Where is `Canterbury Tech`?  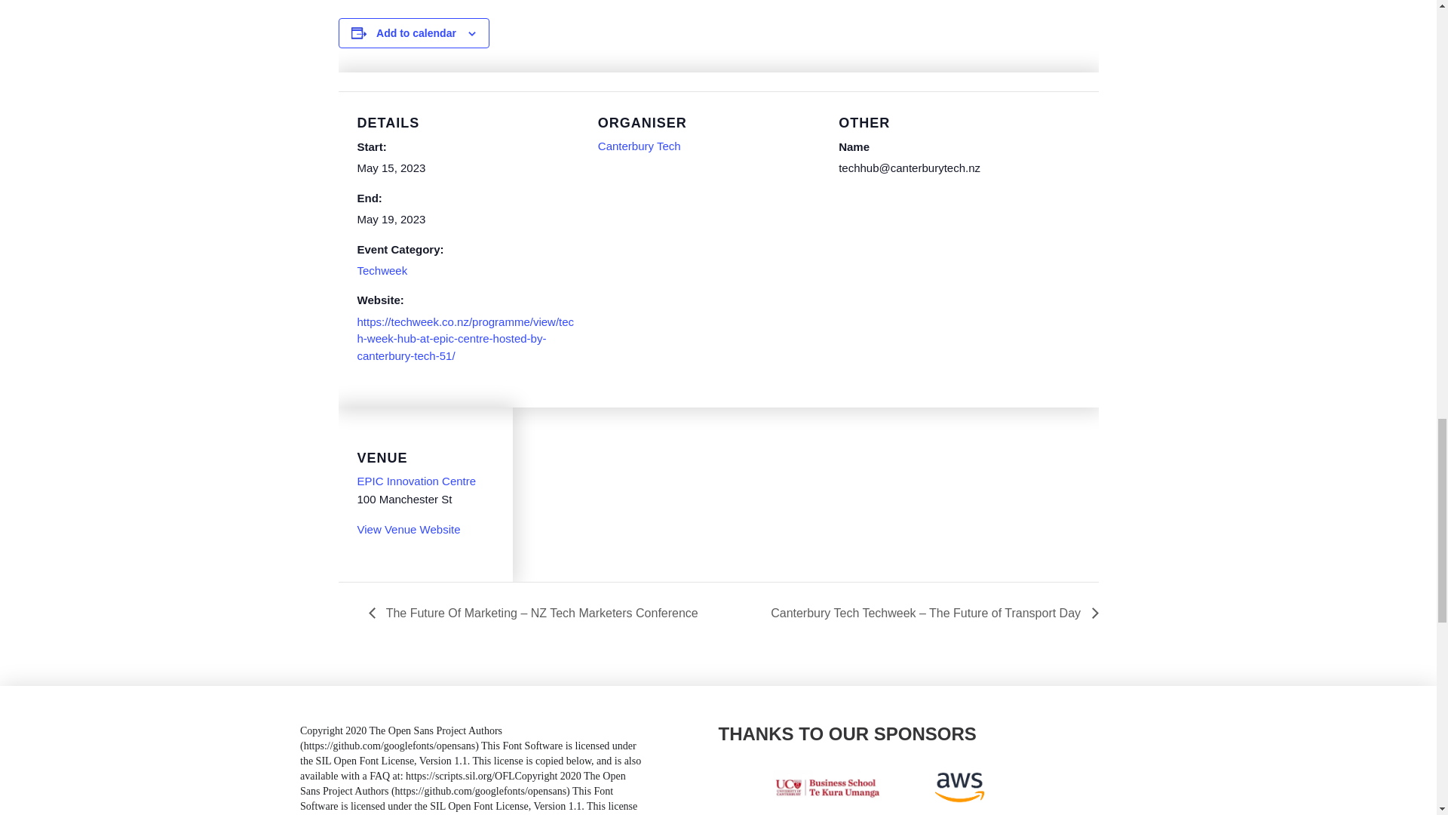 Canterbury Tech is located at coordinates (639, 145).